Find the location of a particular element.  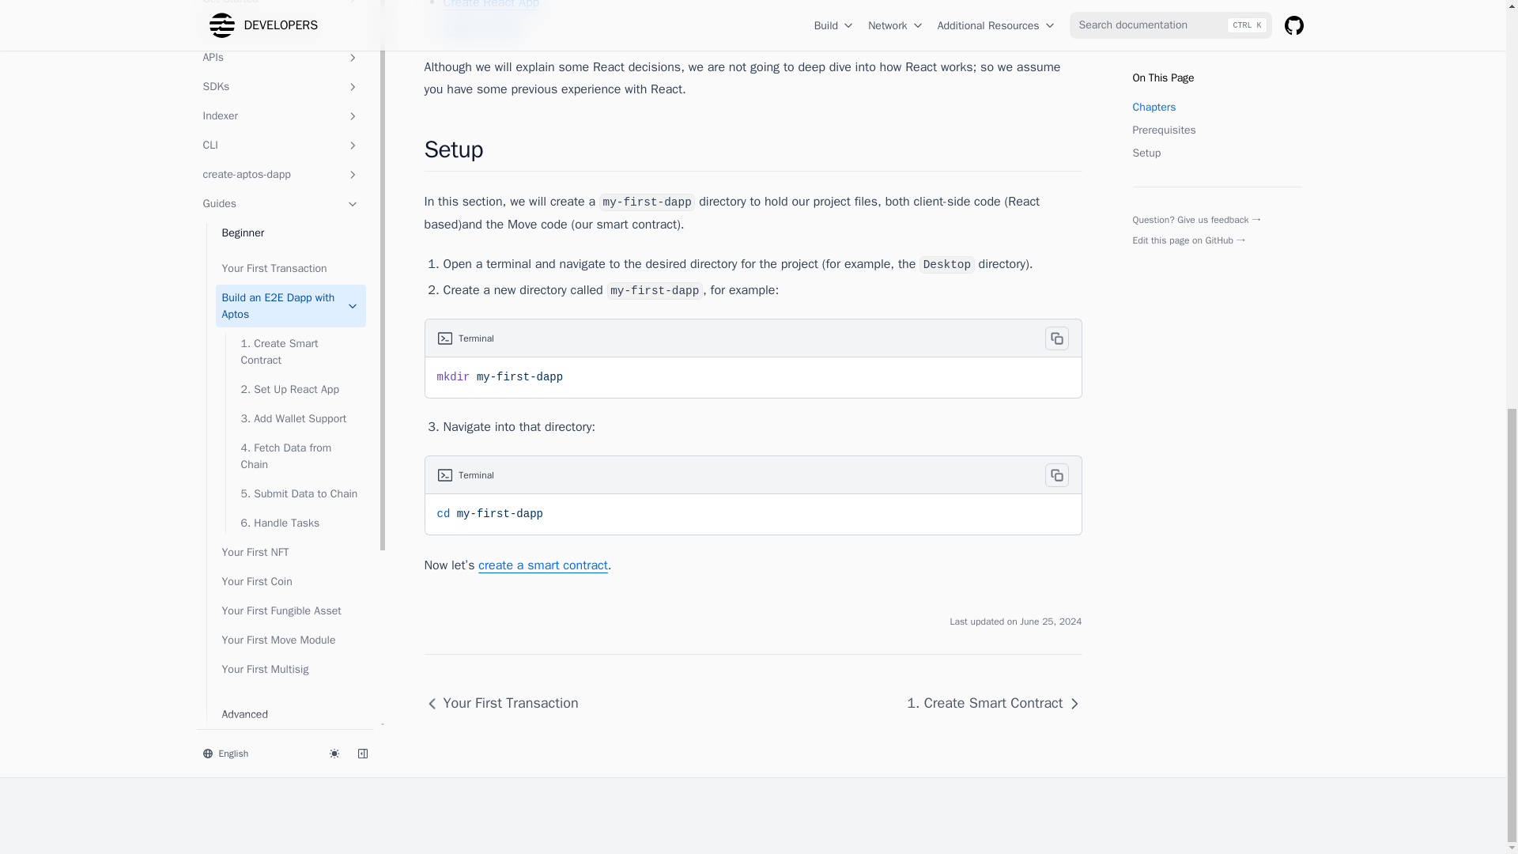

Your First Transaction is located at coordinates (506, 703).